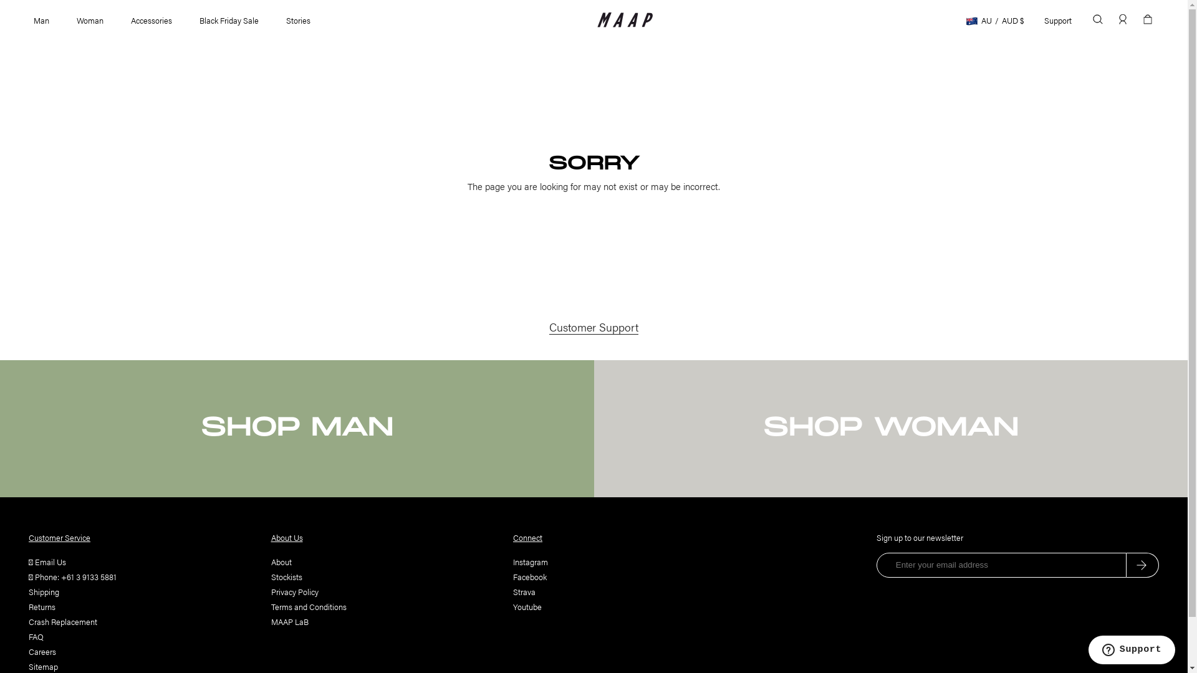 This screenshot has height=673, width=1197. What do you see at coordinates (594, 327) in the screenshot?
I see `Customer Support` at bounding box center [594, 327].